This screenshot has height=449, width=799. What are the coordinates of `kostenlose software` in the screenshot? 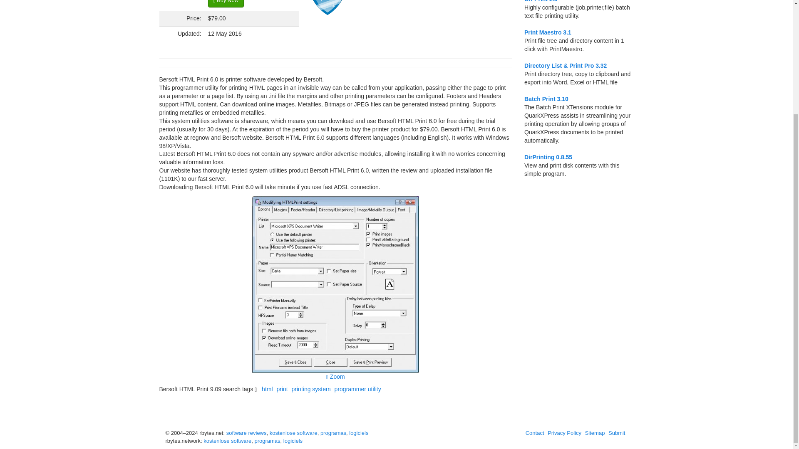 It's located at (293, 432).